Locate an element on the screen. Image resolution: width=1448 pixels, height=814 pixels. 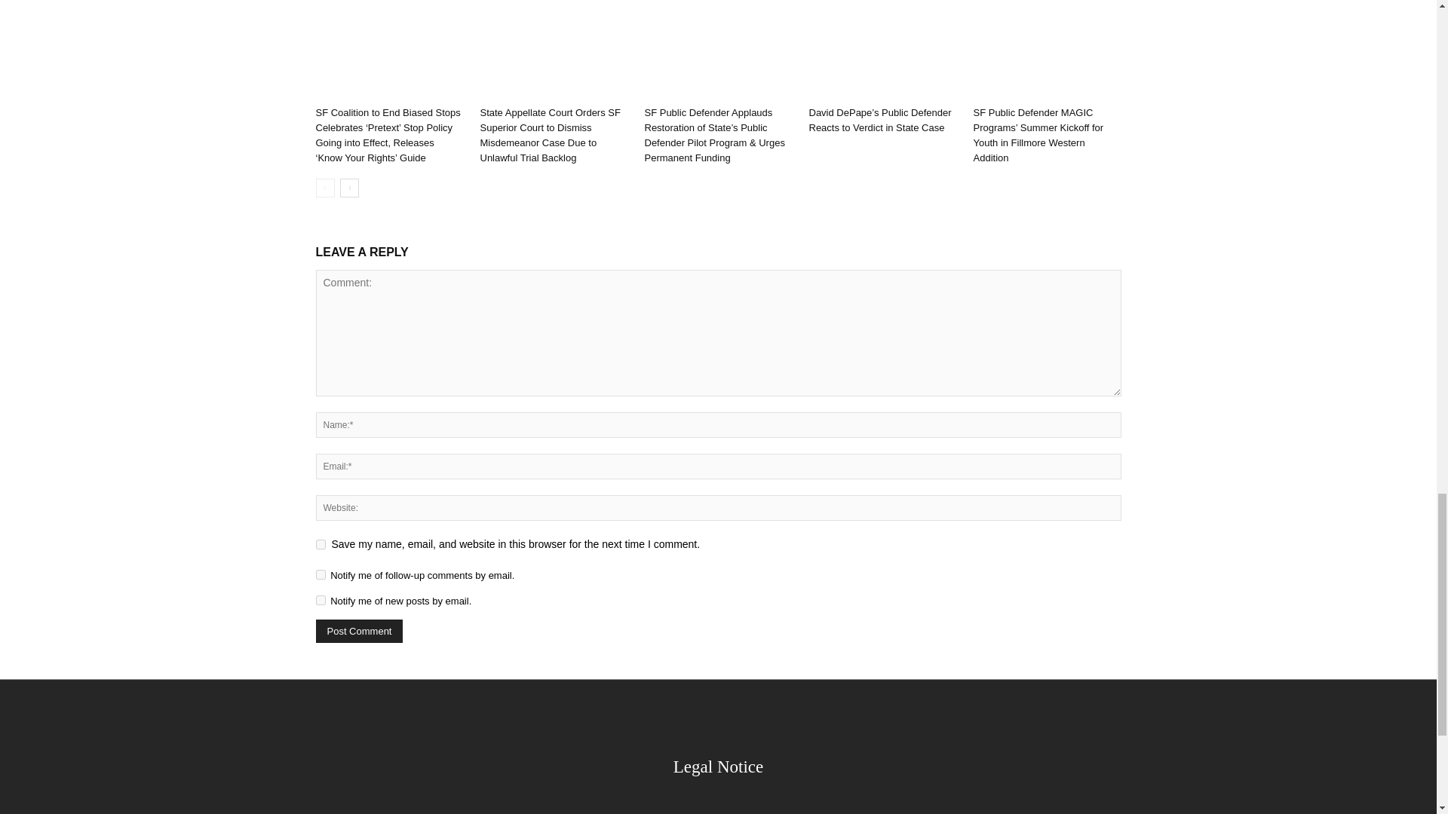
subscribe is located at coordinates (320, 600).